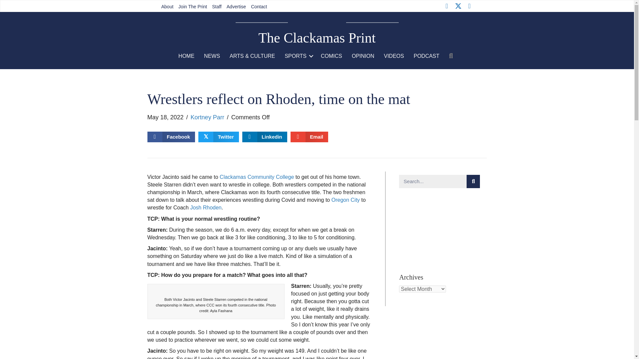 The width and height of the screenshot is (639, 359). I want to click on Advertise, so click(236, 7).